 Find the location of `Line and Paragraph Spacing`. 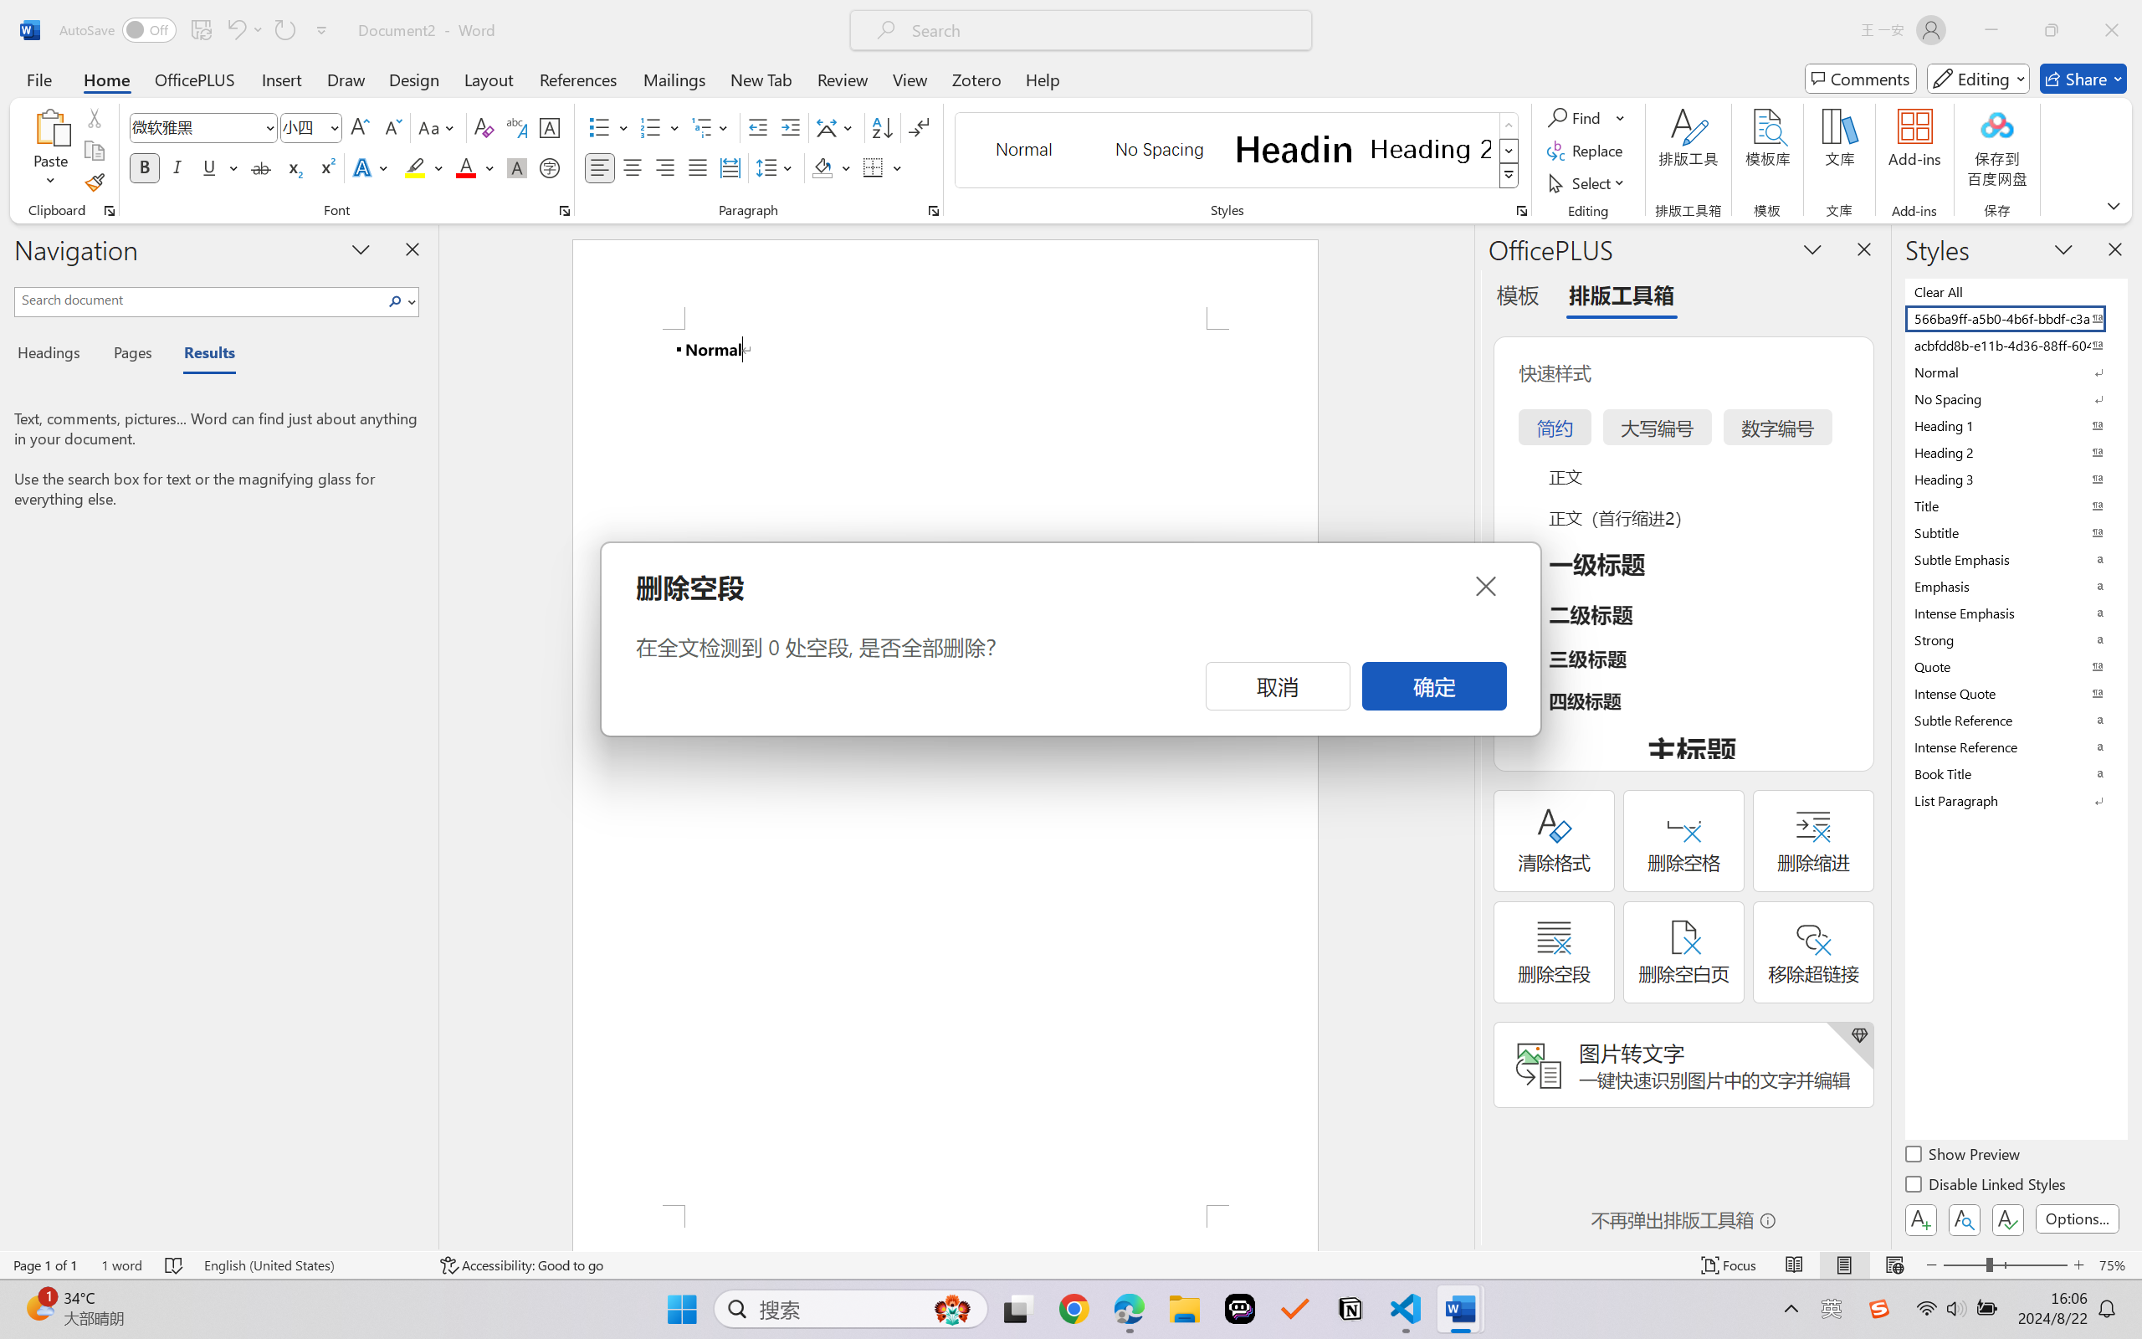

Line and Paragraph Spacing is located at coordinates (776, 167).